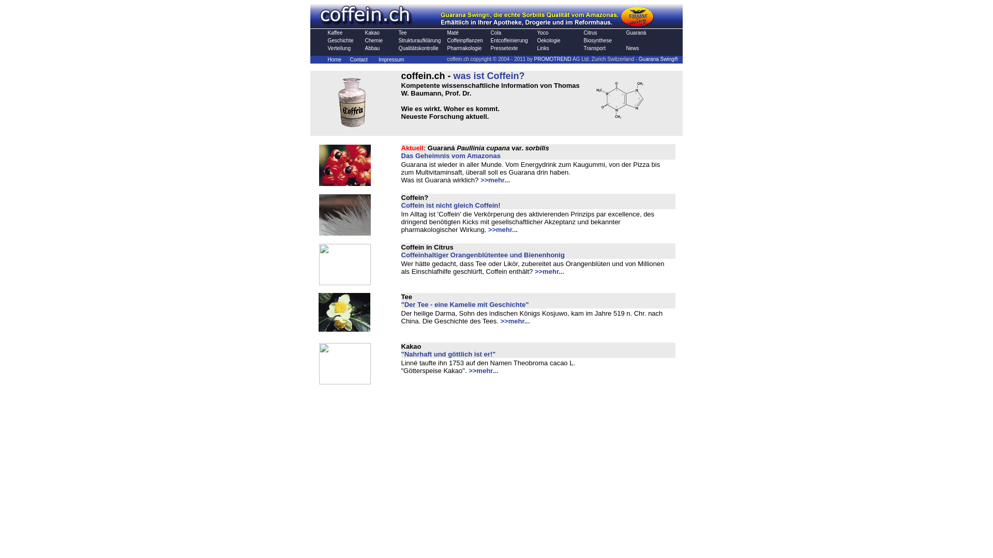  What do you see at coordinates (543, 49) in the screenshot?
I see `Links` at bounding box center [543, 49].